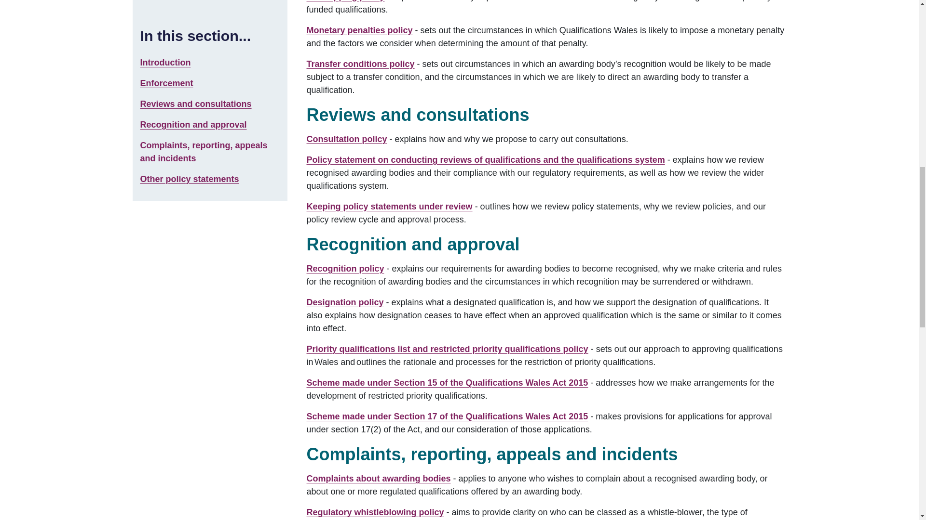 The height and width of the screenshot is (520, 926). What do you see at coordinates (447, 349) in the screenshot?
I see `Pql And Restricted Priority Qualifications Policy` at bounding box center [447, 349].